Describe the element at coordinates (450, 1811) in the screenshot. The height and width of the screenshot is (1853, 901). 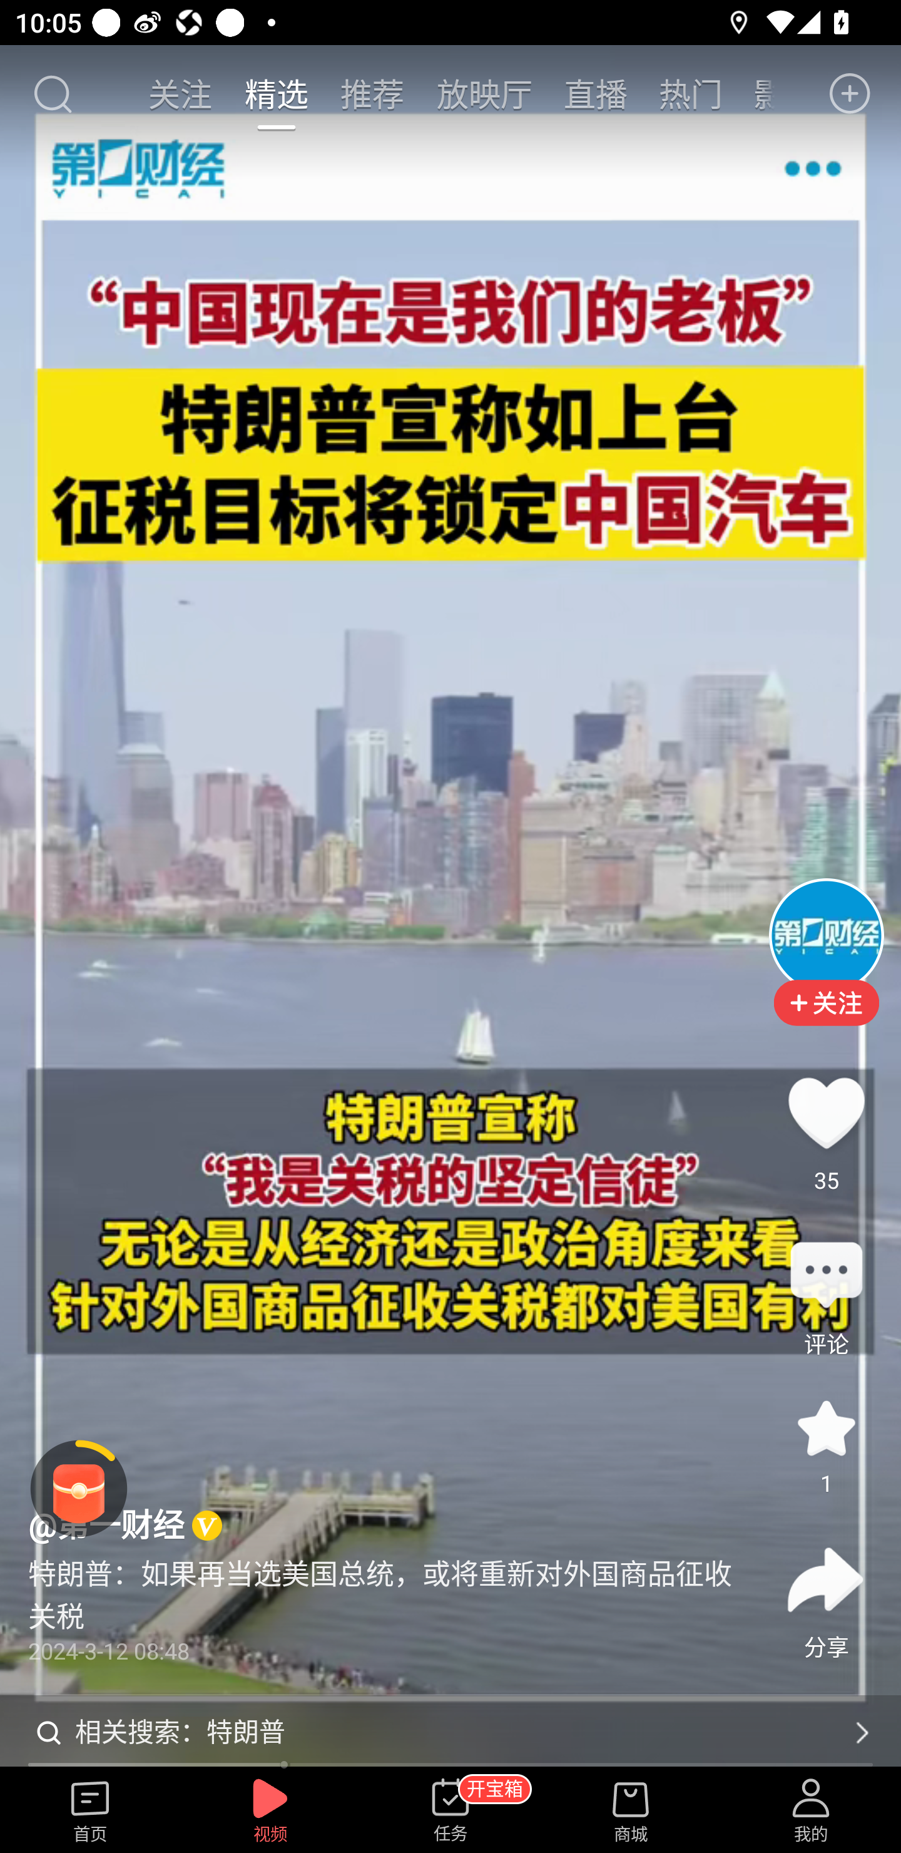
I see `任务 开宝箱` at that location.